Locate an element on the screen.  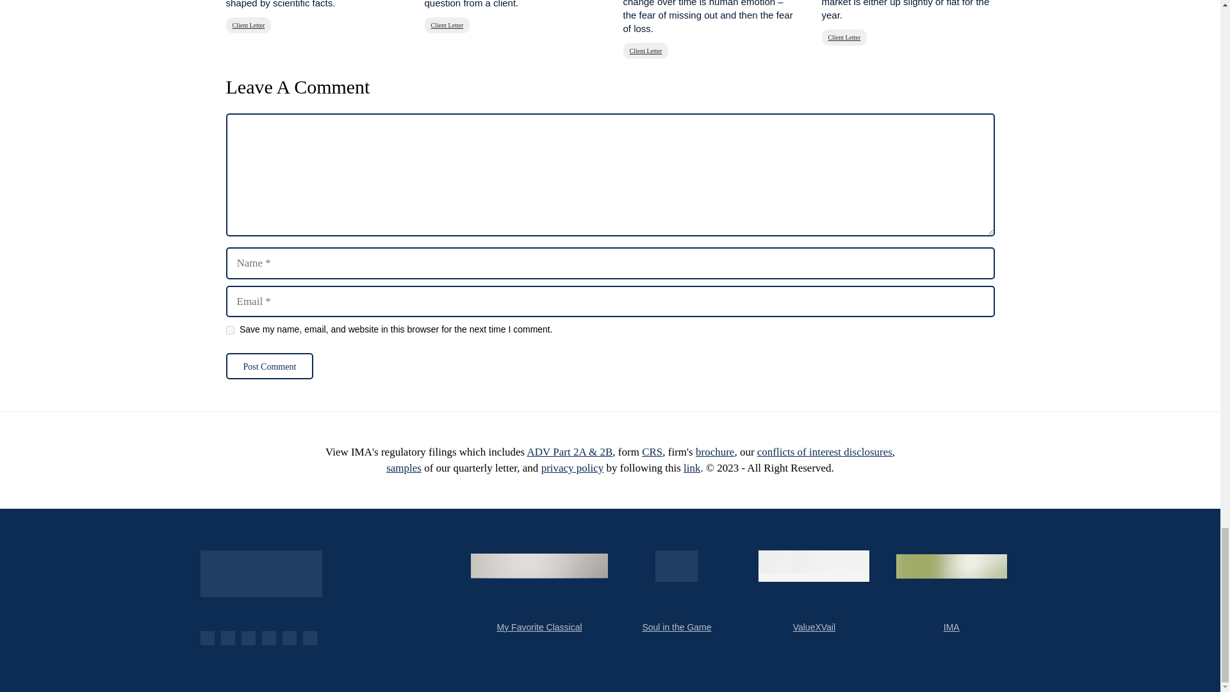
The Intellectual Investor by Vitaliy Katsenelson is located at coordinates (260, 573).